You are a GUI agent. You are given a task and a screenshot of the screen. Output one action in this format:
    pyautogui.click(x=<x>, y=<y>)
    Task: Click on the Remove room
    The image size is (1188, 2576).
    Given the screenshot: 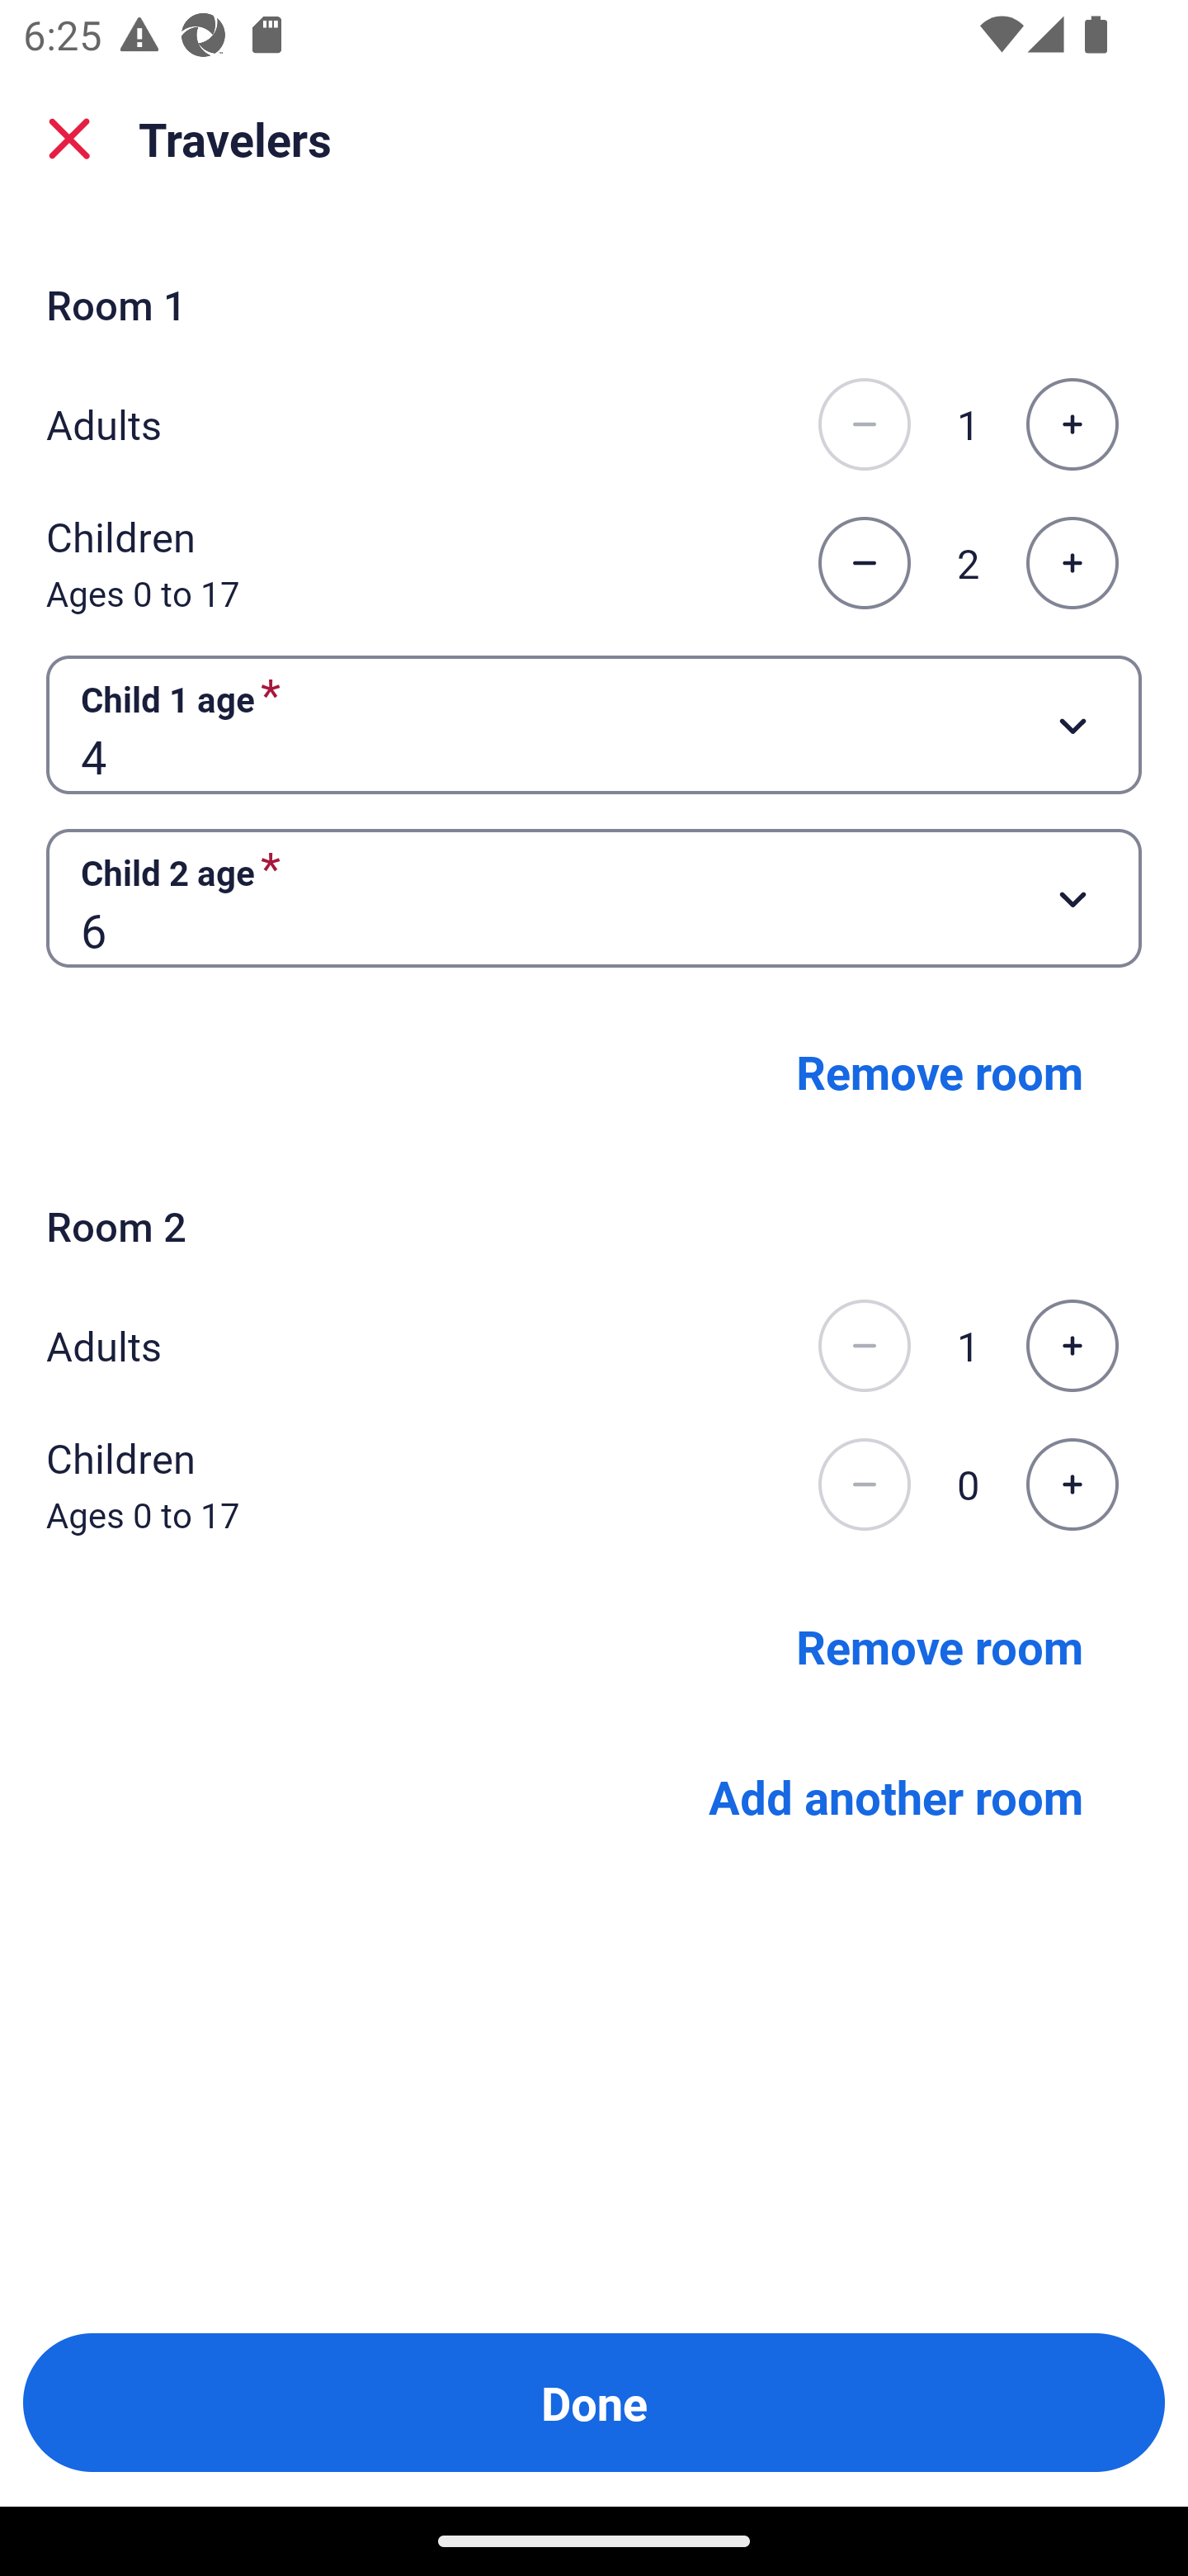 What is the action you would take?
    pyautogui.click(x=940, y=1072)
    